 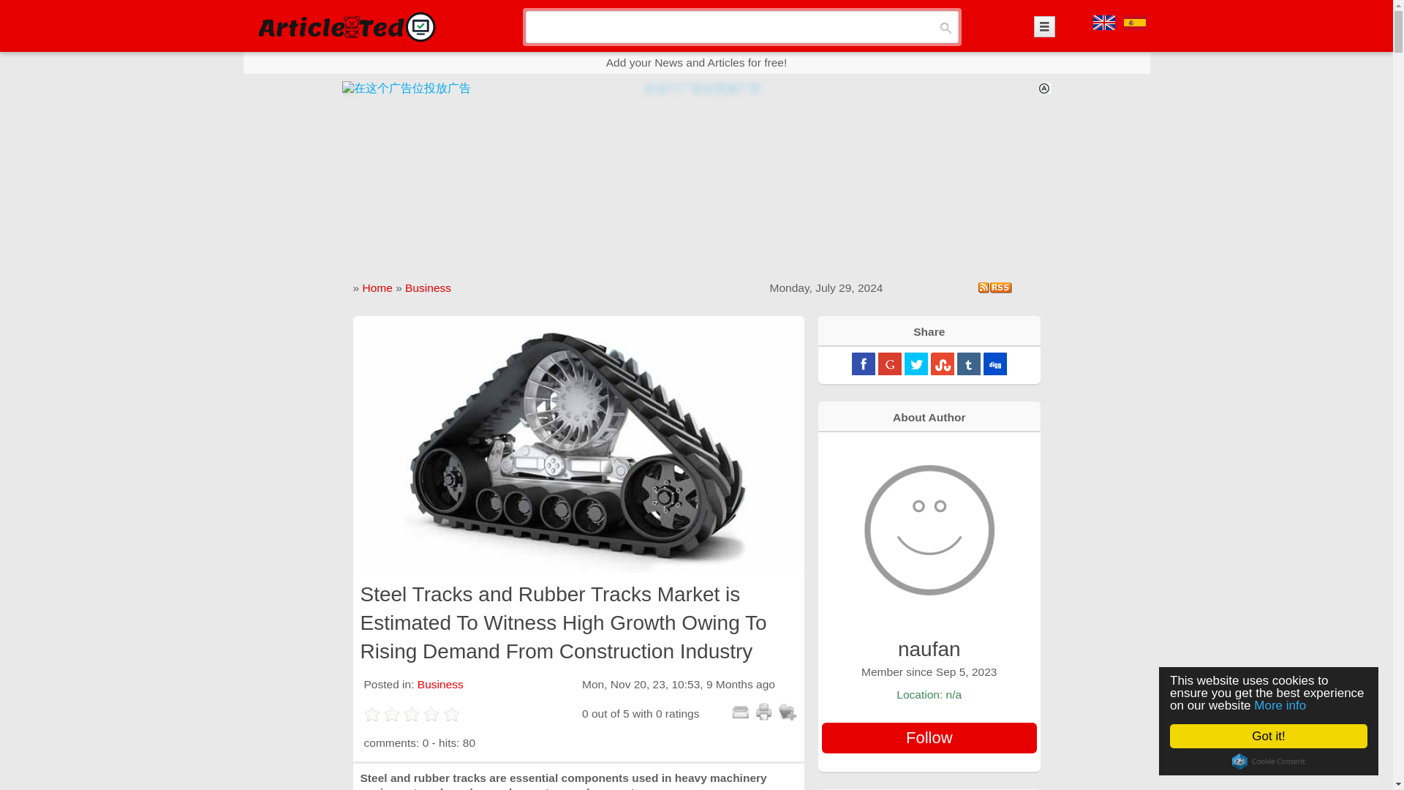 What do you see at coordinates (428, 287) in the screenshot?
I see `Business` at bounding box center [428, 287].